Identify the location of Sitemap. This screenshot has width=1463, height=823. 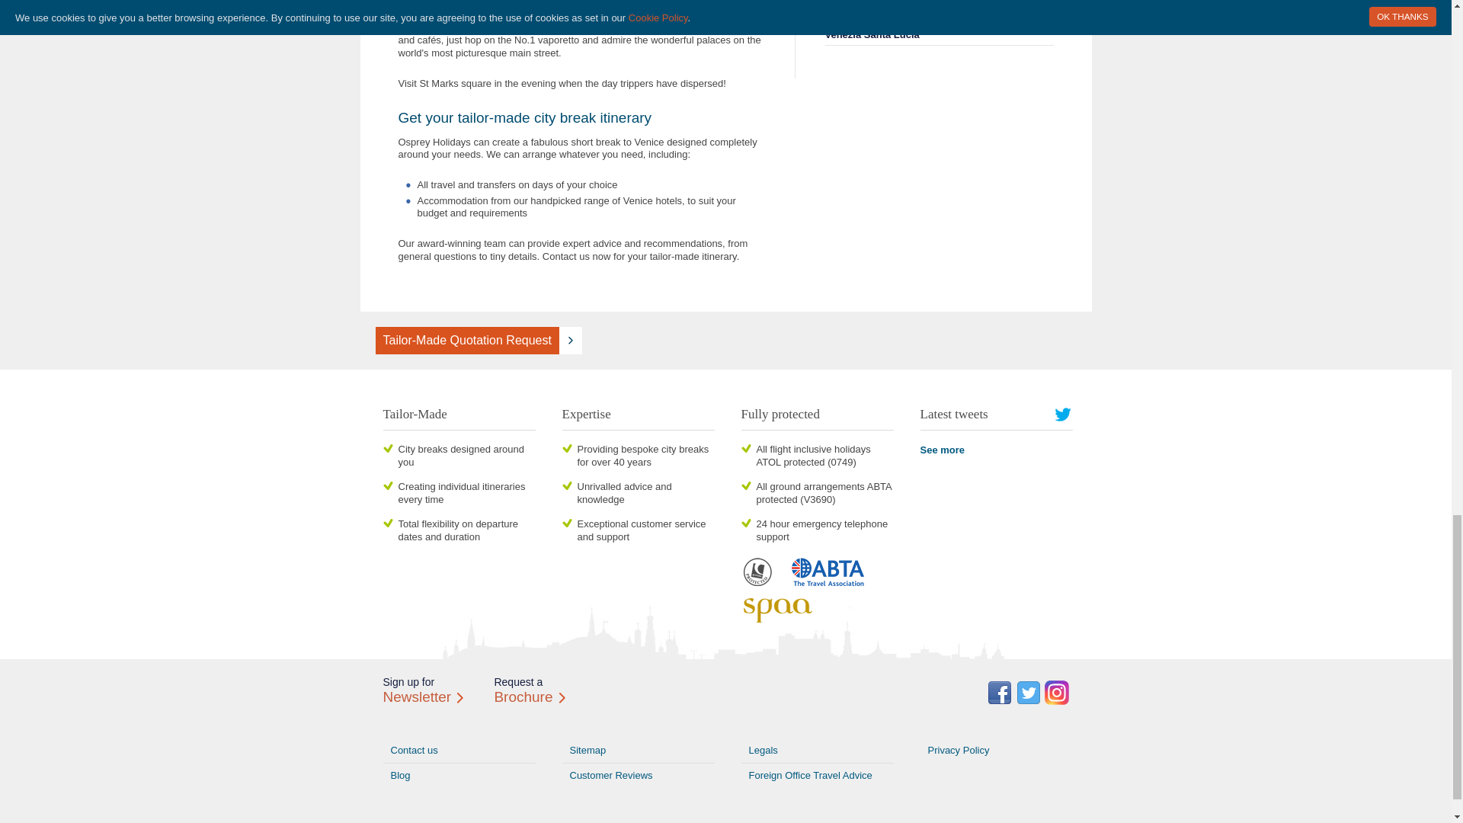
(639, 751).